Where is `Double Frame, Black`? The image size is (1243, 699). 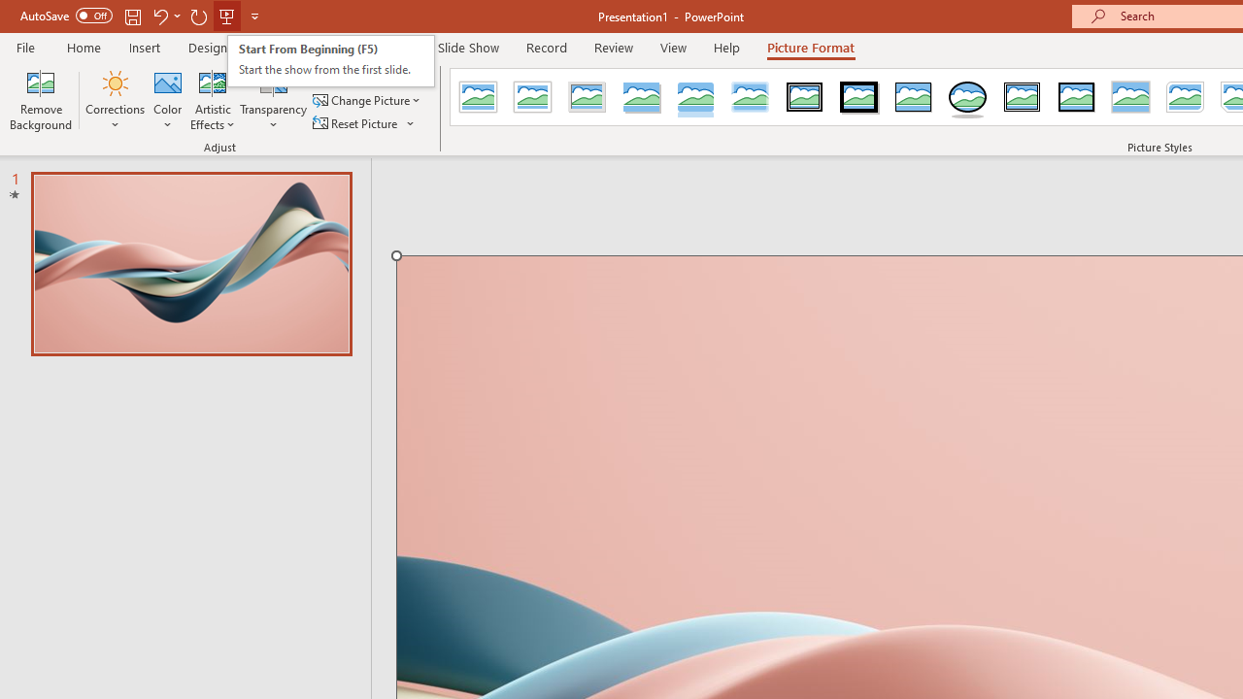
Double Frame, Black is located at coordinates (805, 97).